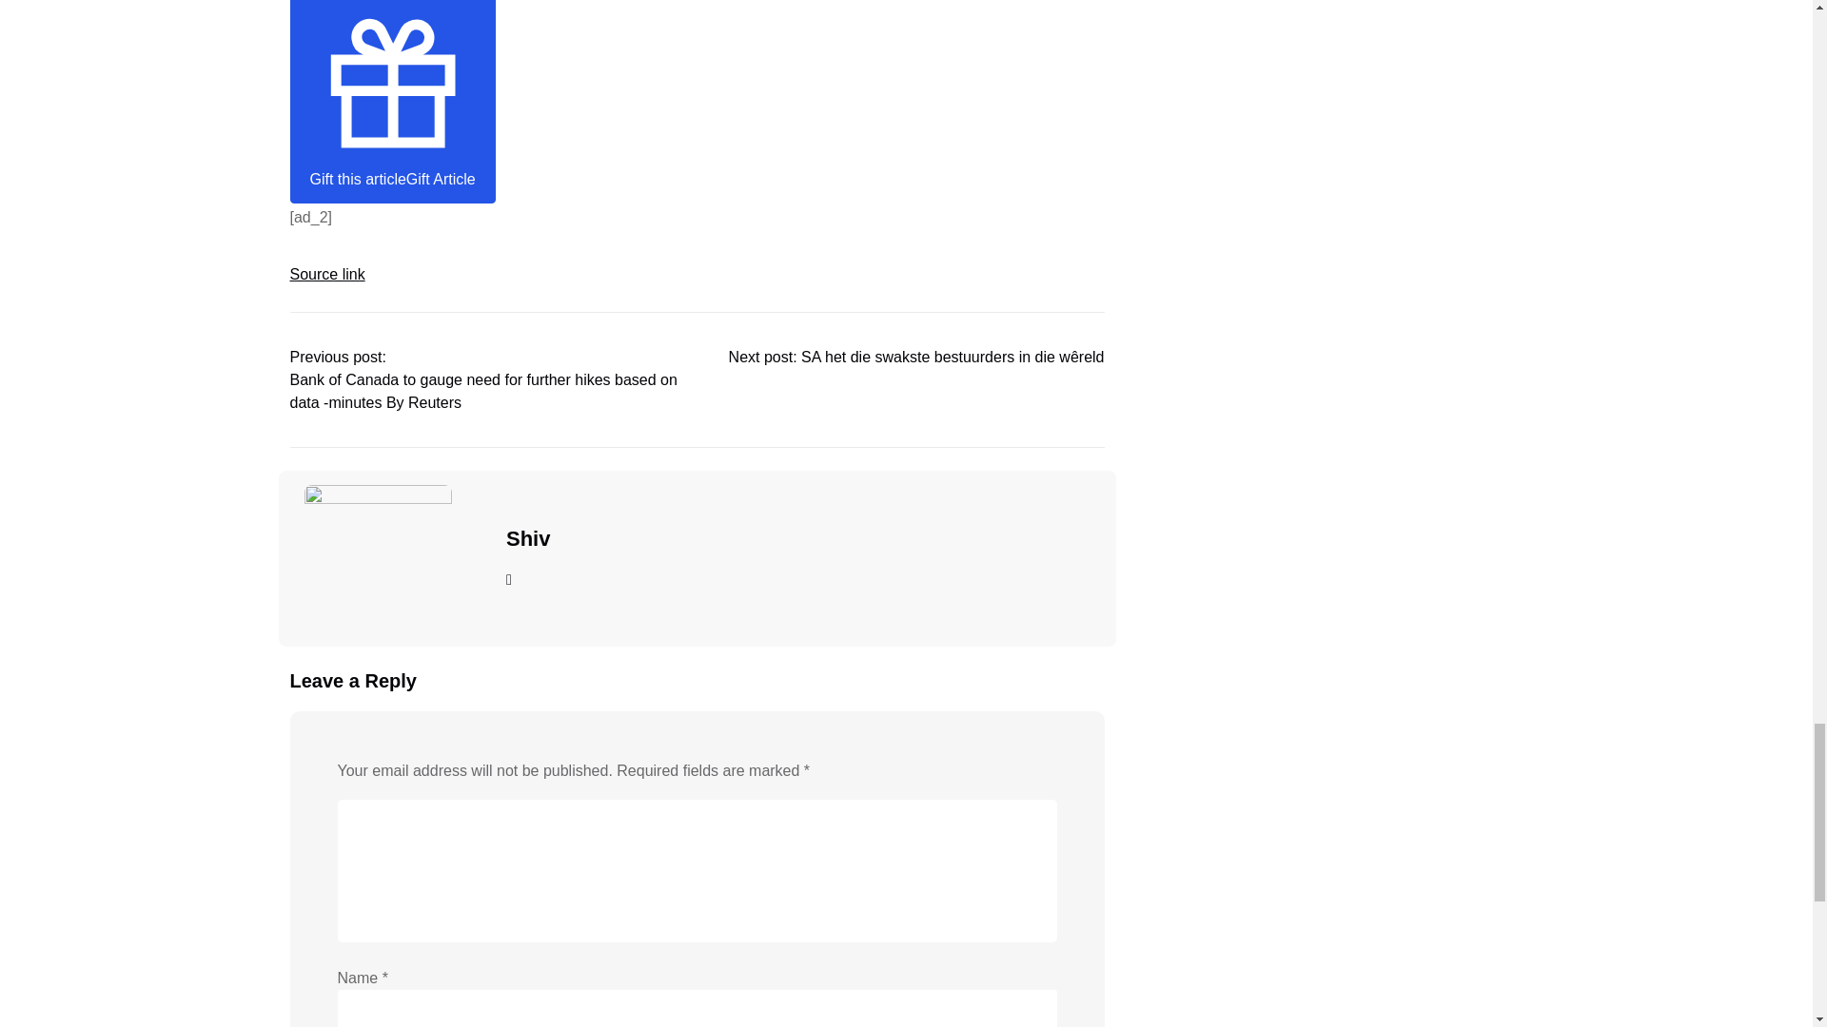 The width and height of the screenshot is (1827, 1027). I want to click on Gift this articleGift Article, so click(392, 101).